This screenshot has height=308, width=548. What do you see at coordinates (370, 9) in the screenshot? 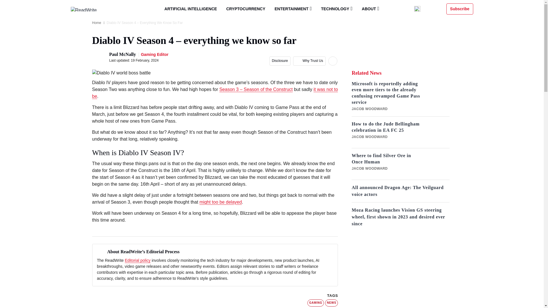
I see `ABOUT` at bounding box center [370, 9].